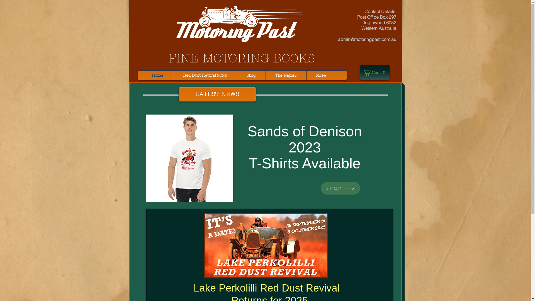 Image resolution: width=535 pixels, height=301 pixels. Describe the element at coordinates (375, 73) in the screenshot. I see `Cart:
0` at that location.